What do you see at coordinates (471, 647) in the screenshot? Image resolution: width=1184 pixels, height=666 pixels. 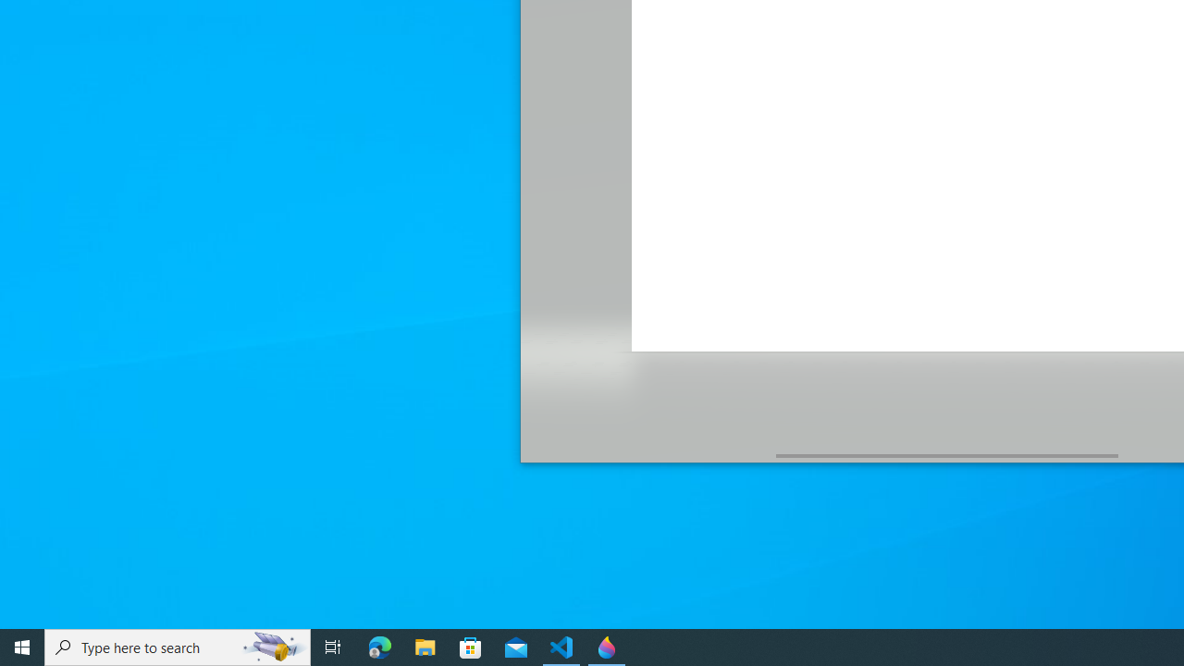 I see `Microsoft Store` at bounding box center [471, 647].